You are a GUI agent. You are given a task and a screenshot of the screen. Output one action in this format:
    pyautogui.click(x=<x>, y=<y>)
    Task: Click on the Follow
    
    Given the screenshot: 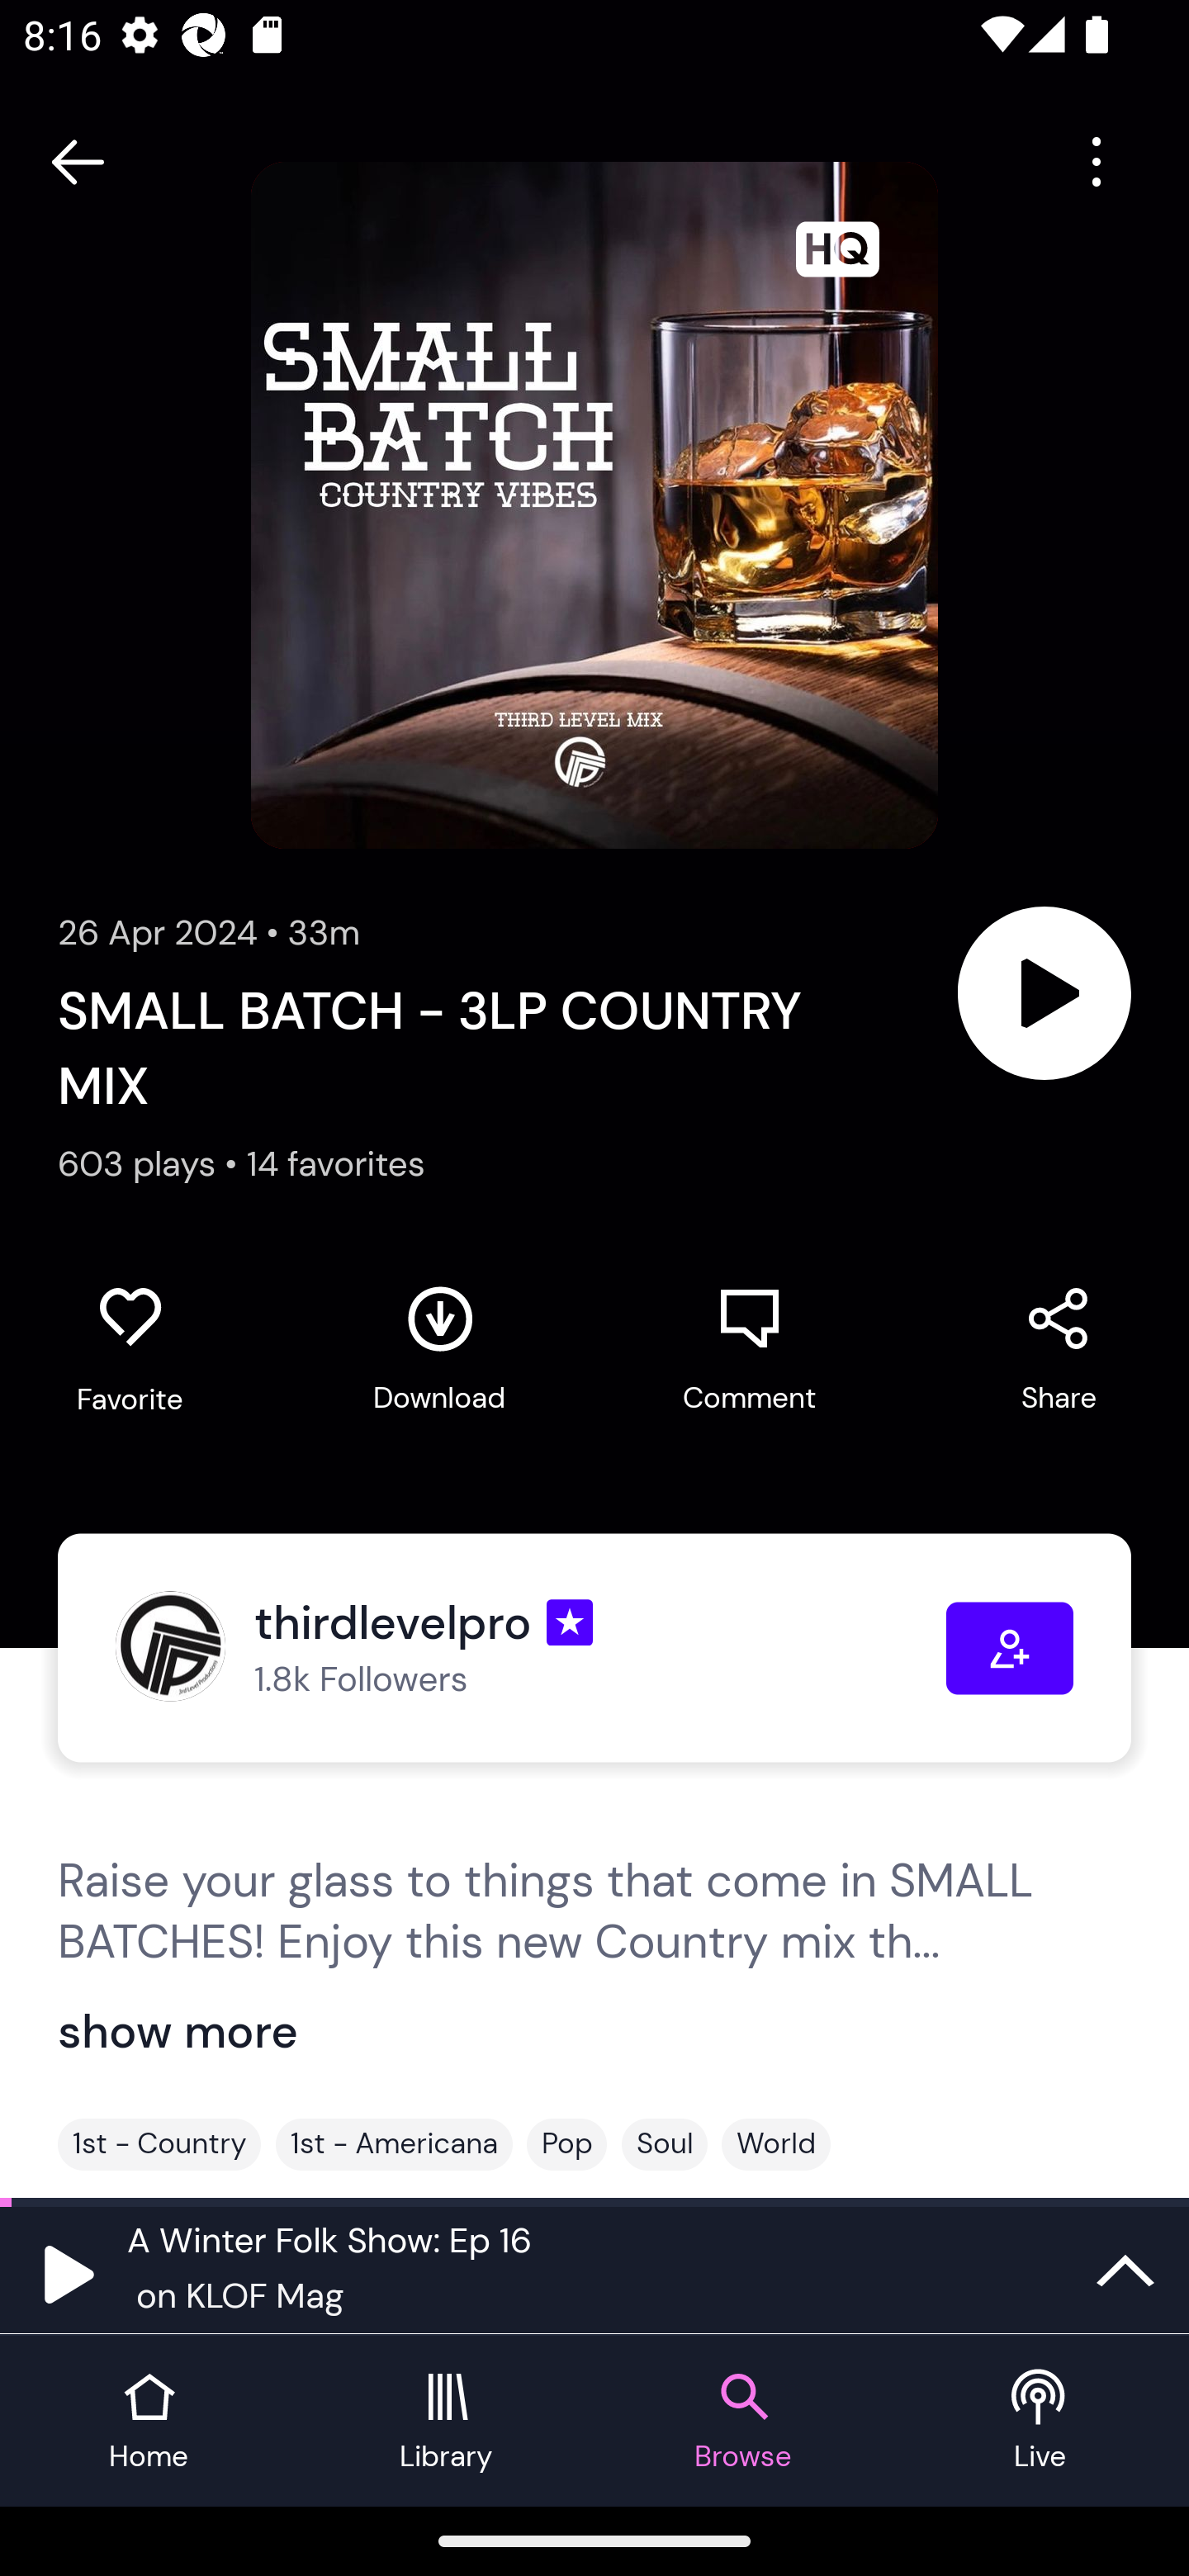 What is the action you would take?
    pyautogui.click(x=1010, y=1648)
    